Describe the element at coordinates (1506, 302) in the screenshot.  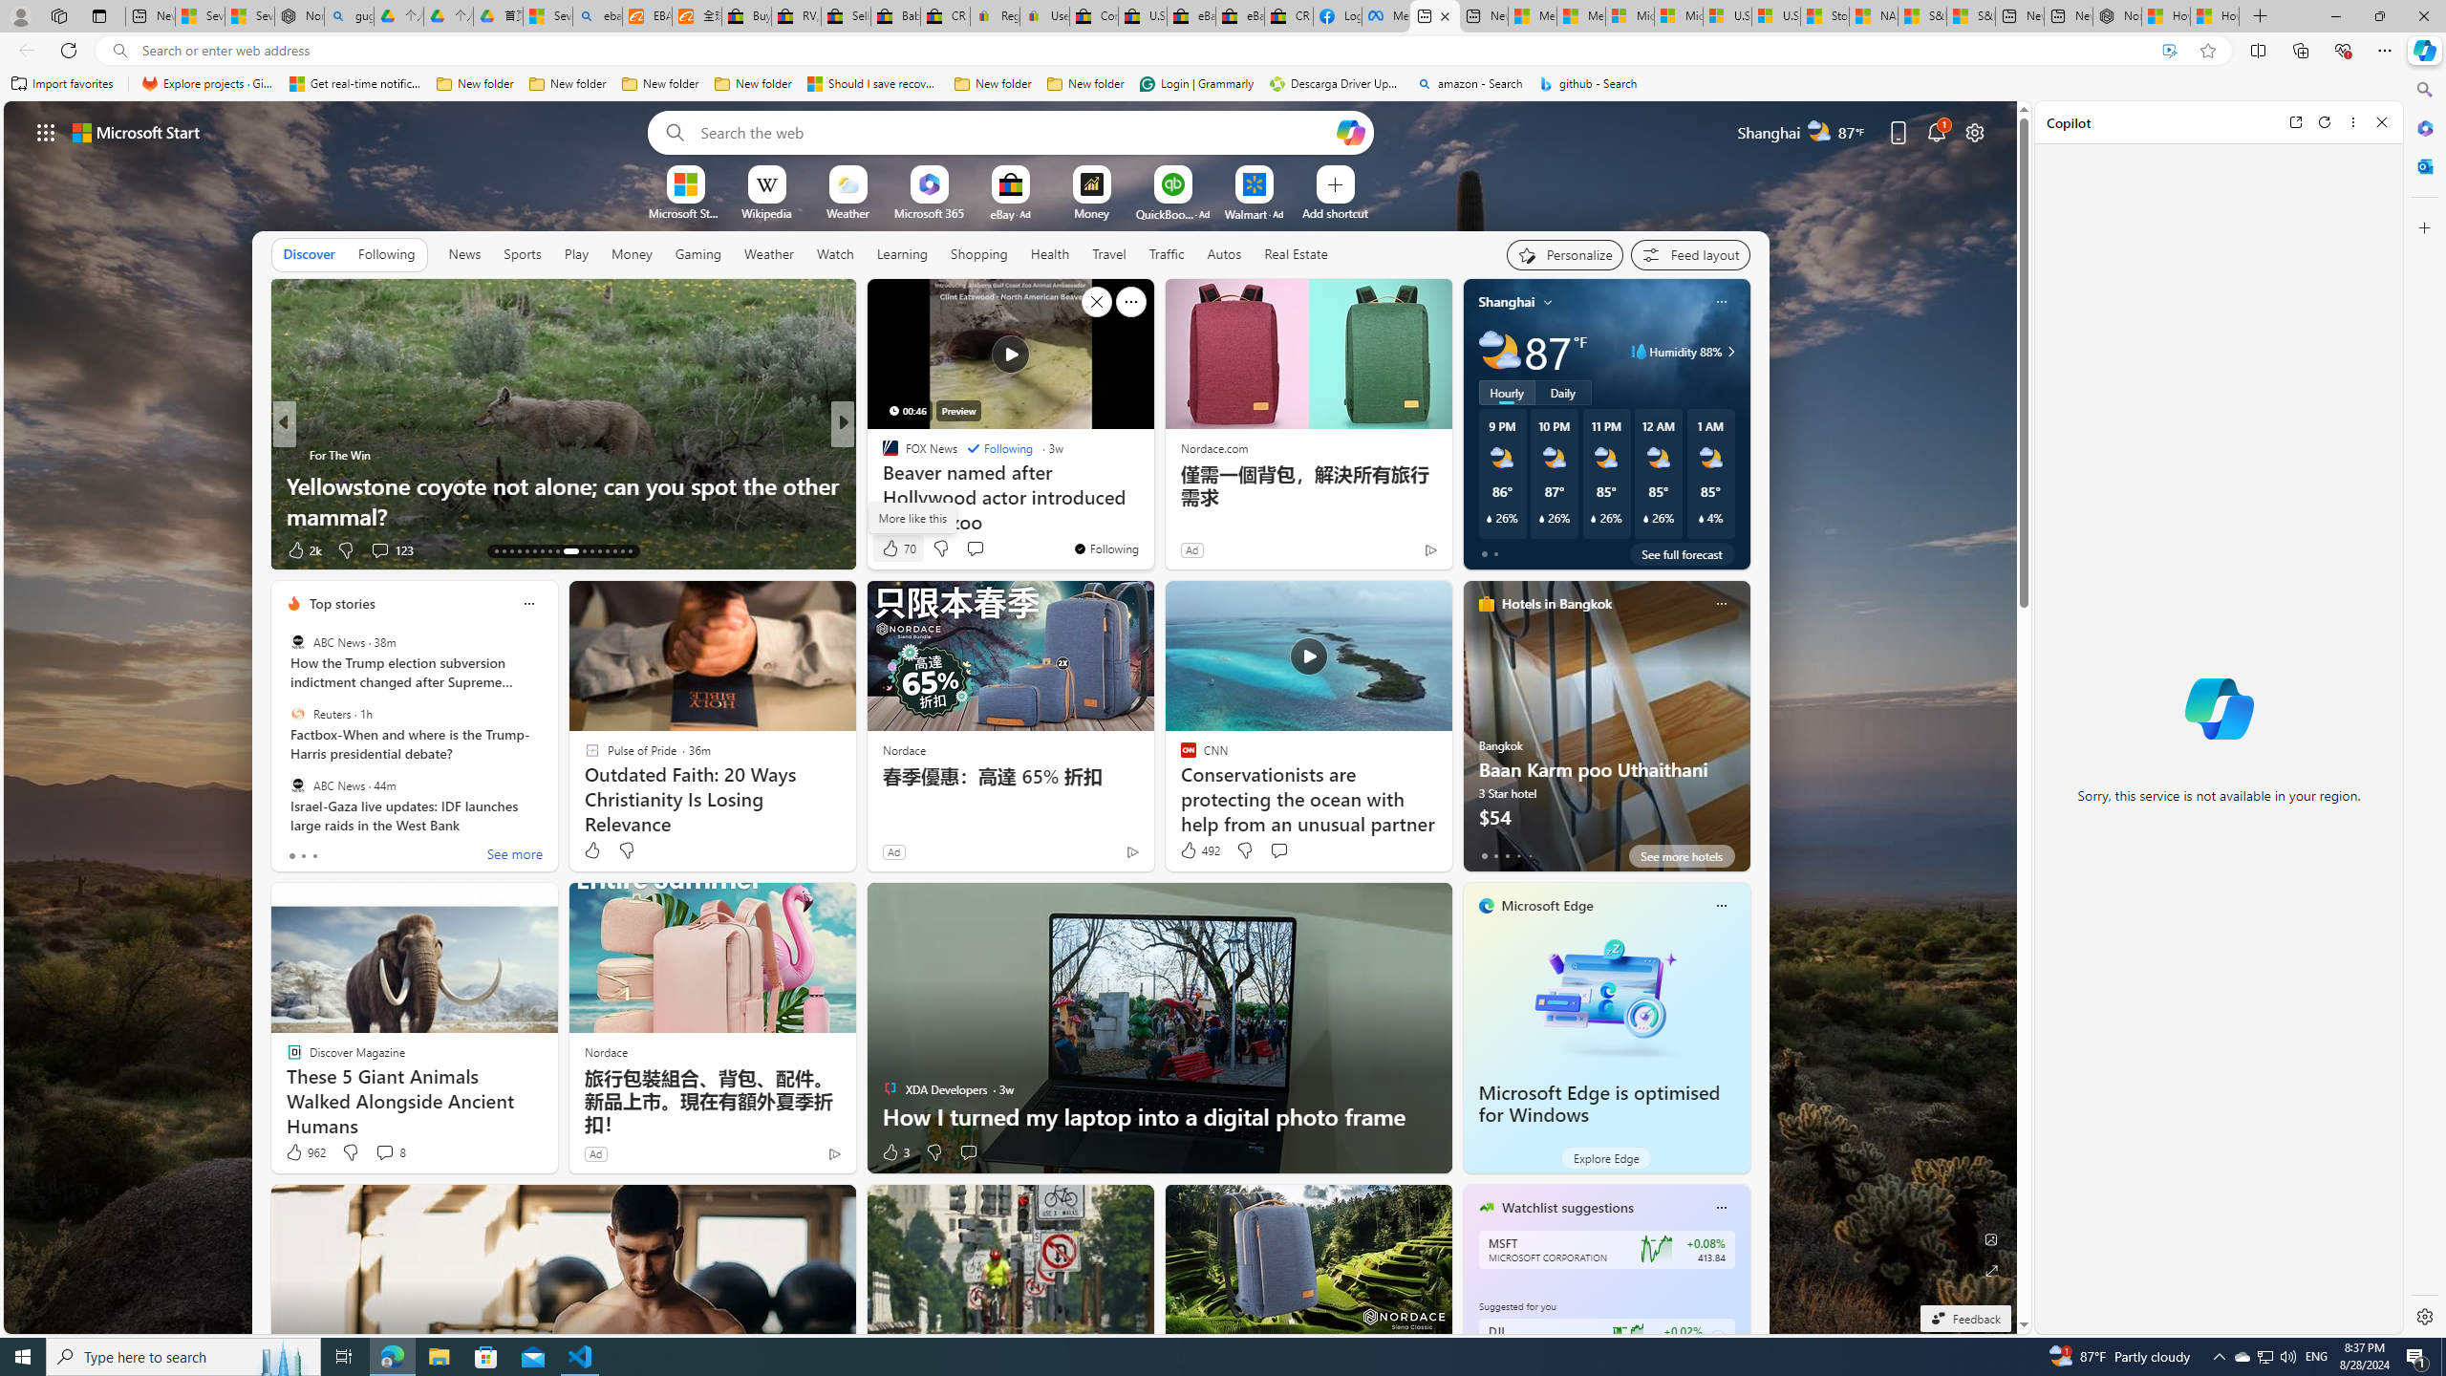
I see `Shanghai` at that location.